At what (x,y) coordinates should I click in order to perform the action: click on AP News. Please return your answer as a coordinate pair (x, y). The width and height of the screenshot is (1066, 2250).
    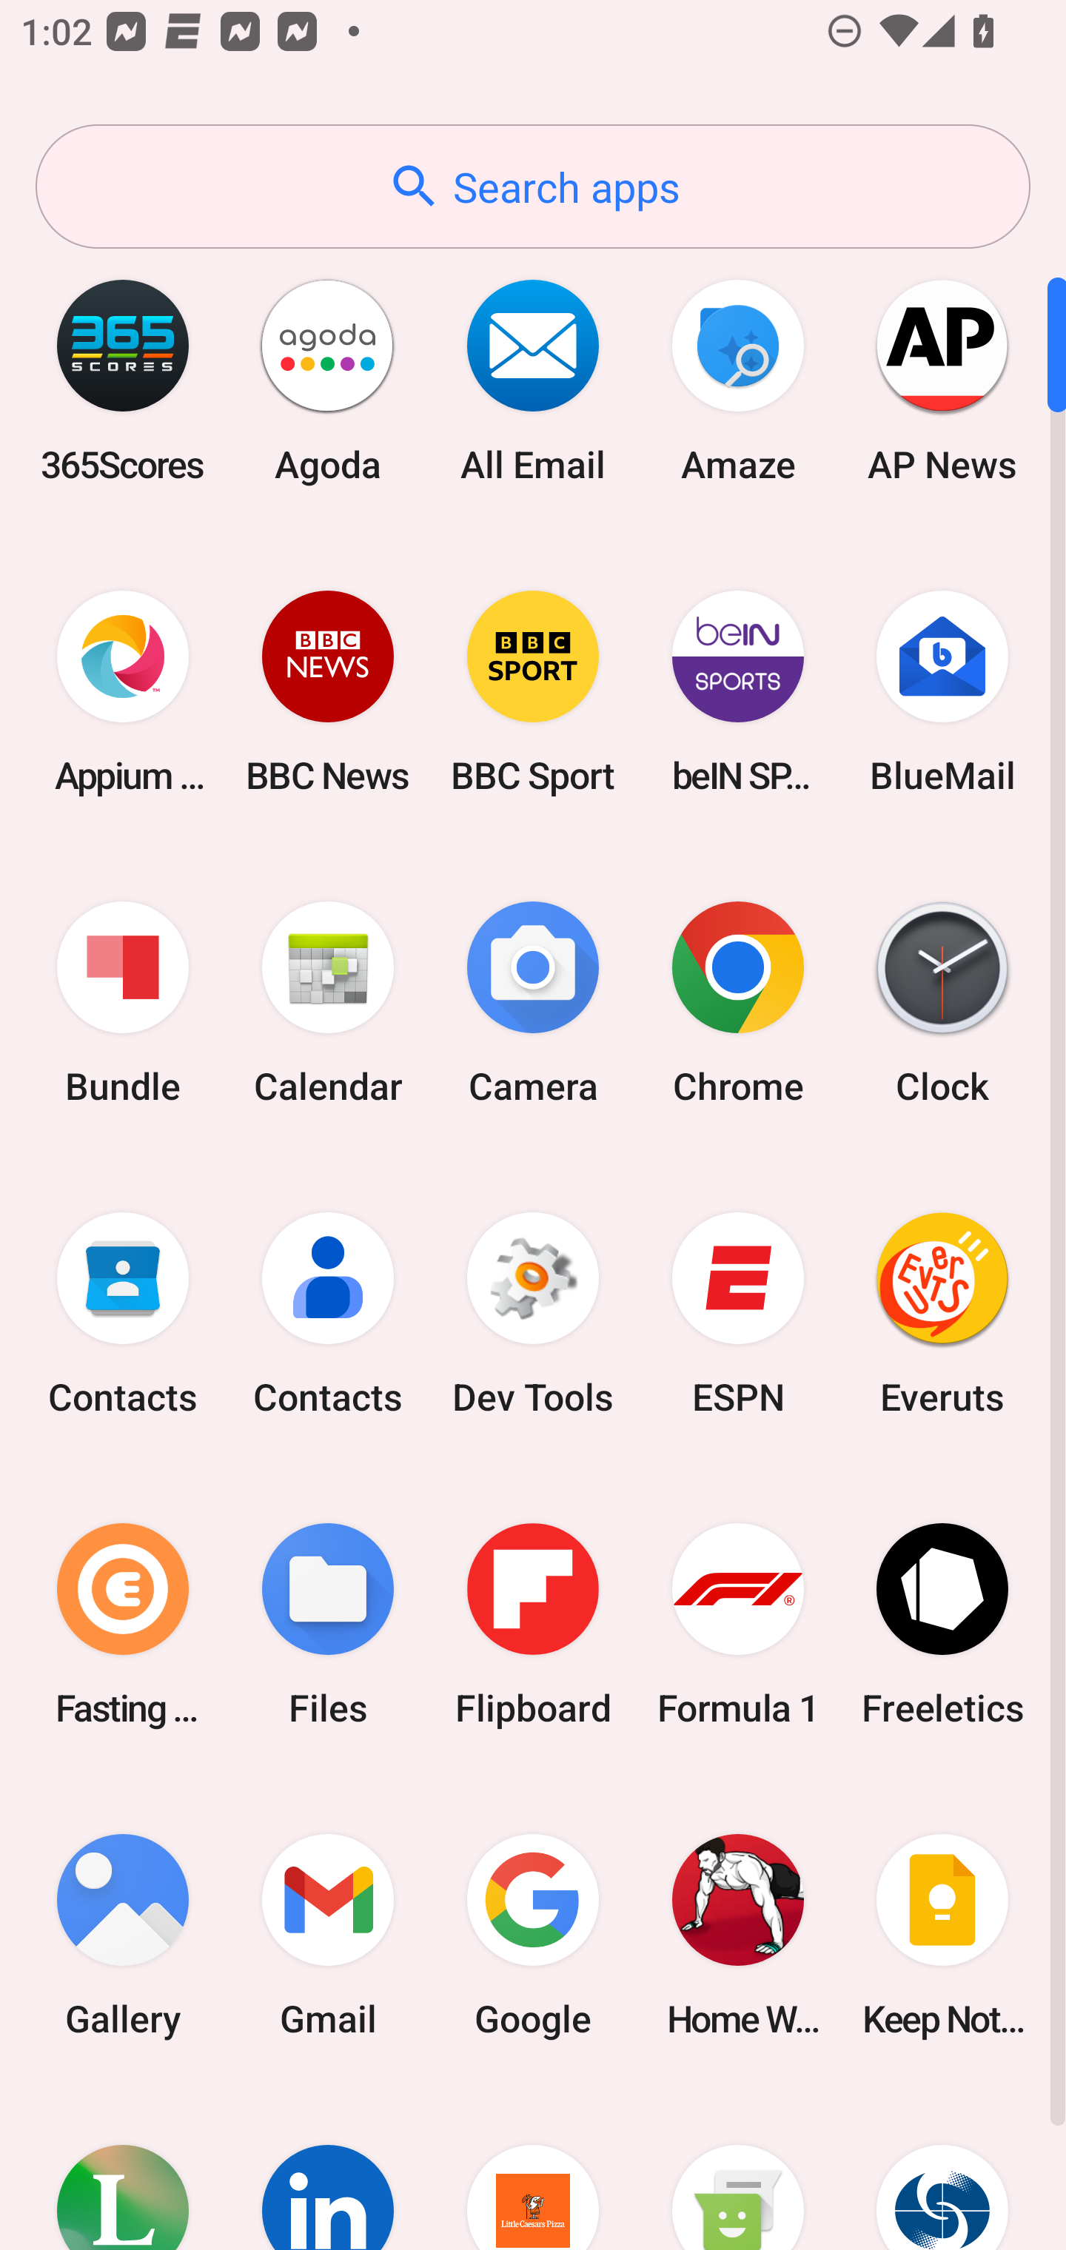
    Looking at the image, I should click on (942, 380).